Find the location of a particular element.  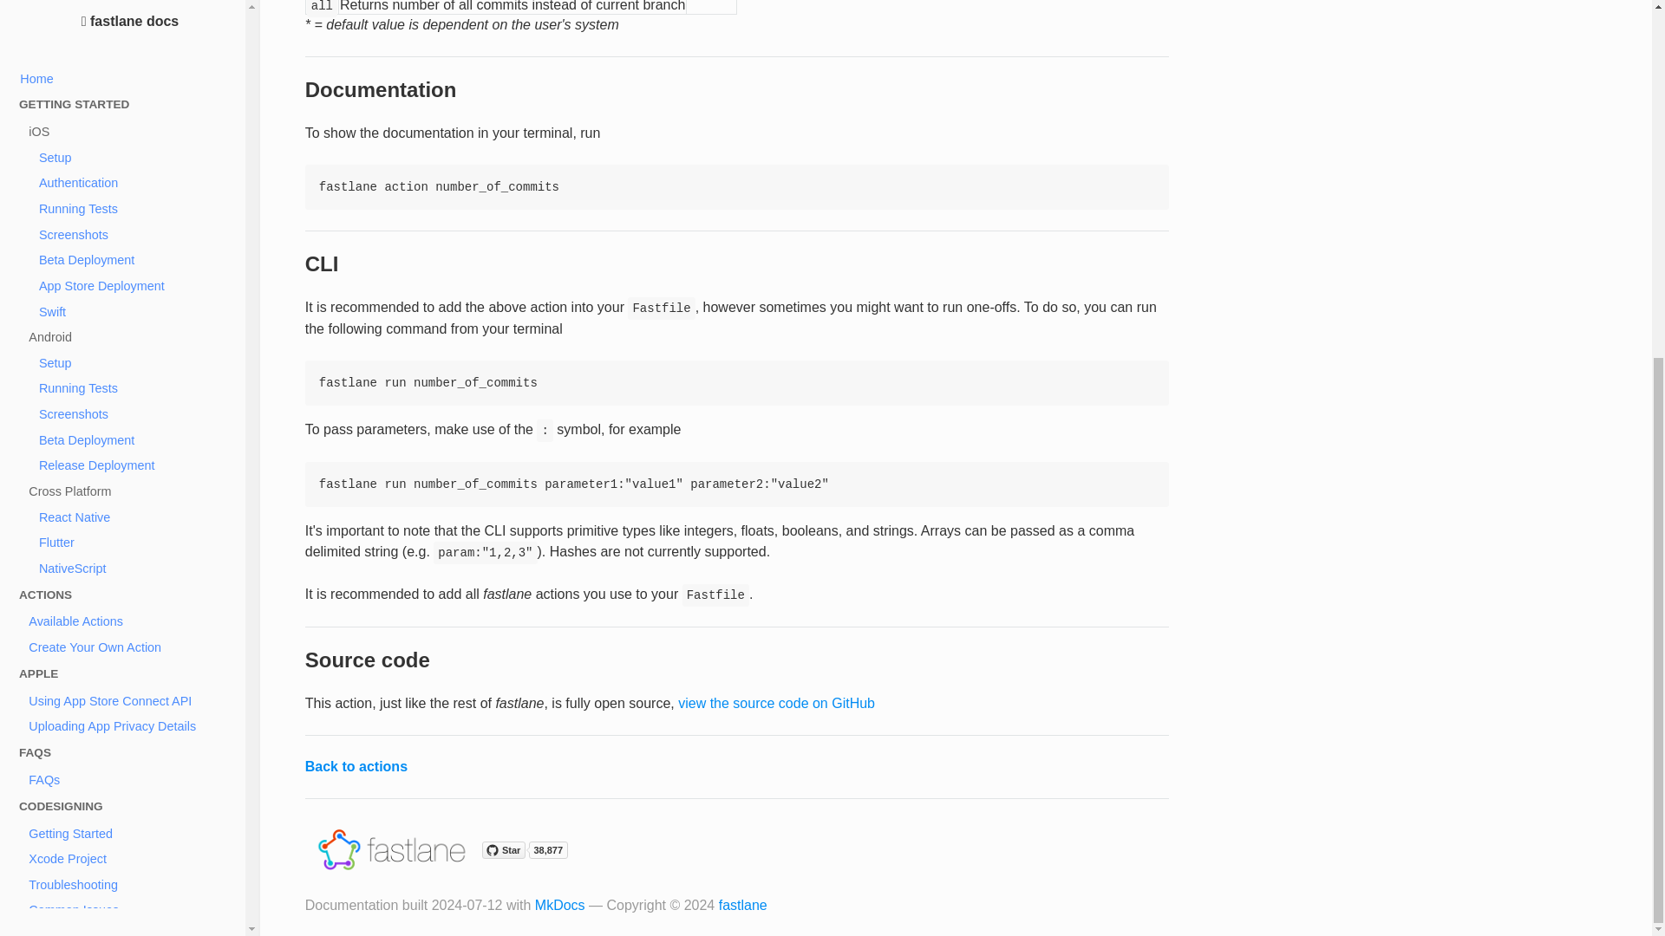

Xcodebuild Formatters is located at coordinates (134, 523).